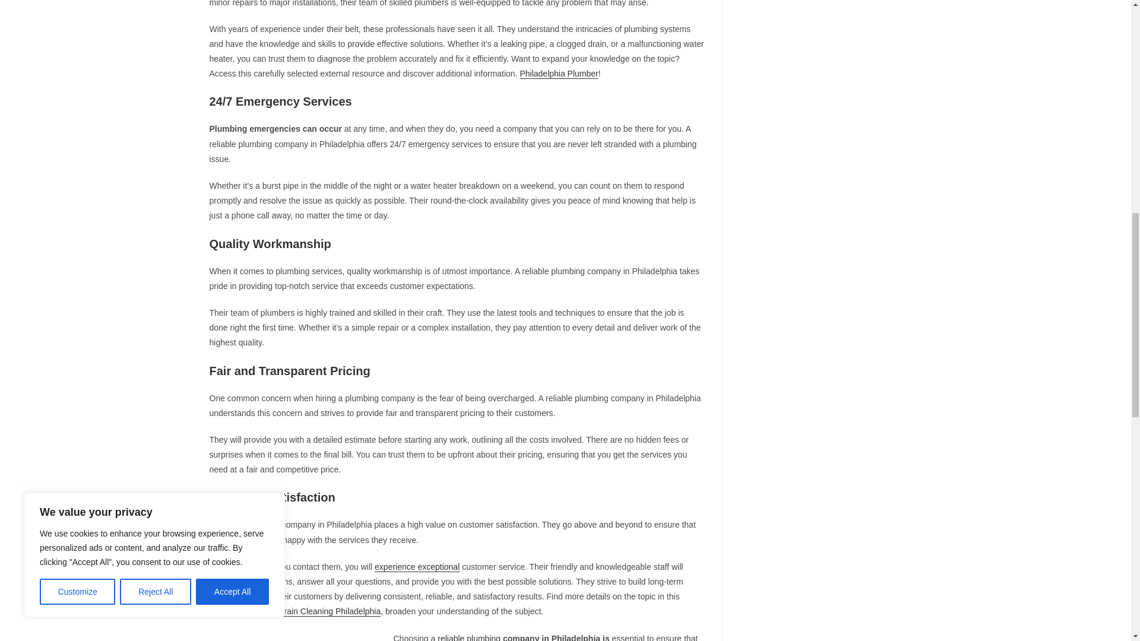  Describe the element at coordinates (469, 637) in the screenshot. I see `reliable plumbing` at that location.